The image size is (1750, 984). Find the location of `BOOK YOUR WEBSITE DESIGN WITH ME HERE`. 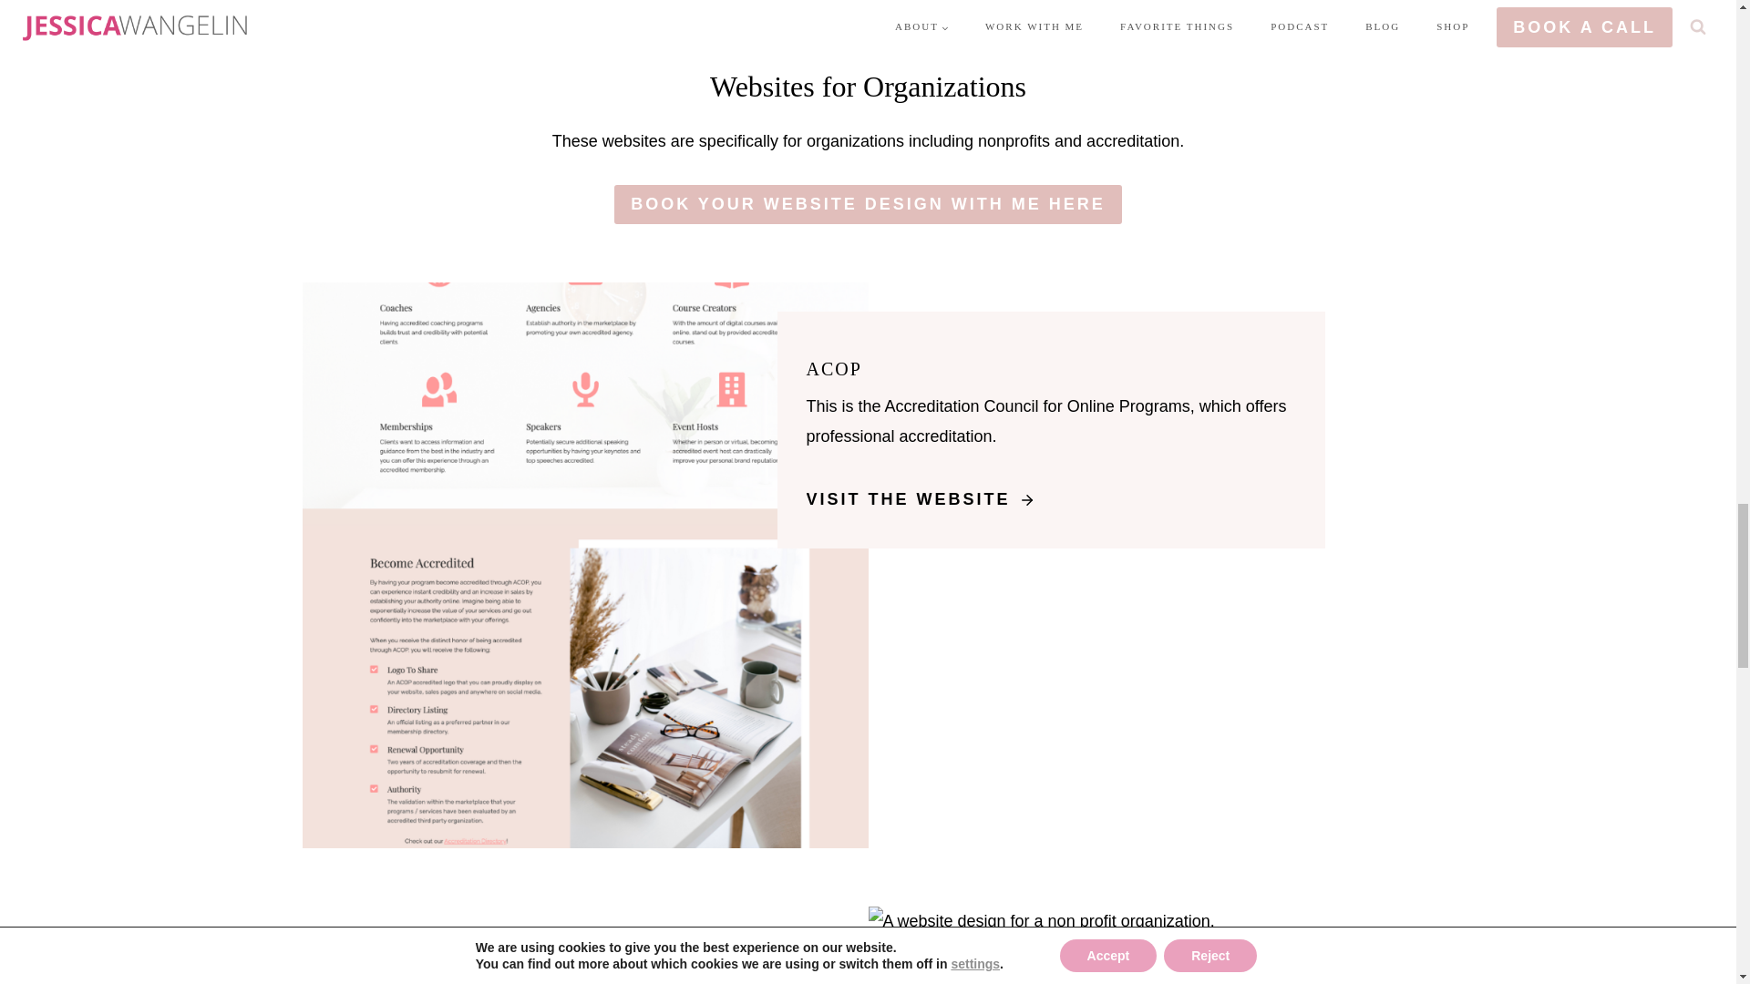

BOOK YOUR WEBSITE DESIGN WITH ME HERE is located at coordinates (868, 204).